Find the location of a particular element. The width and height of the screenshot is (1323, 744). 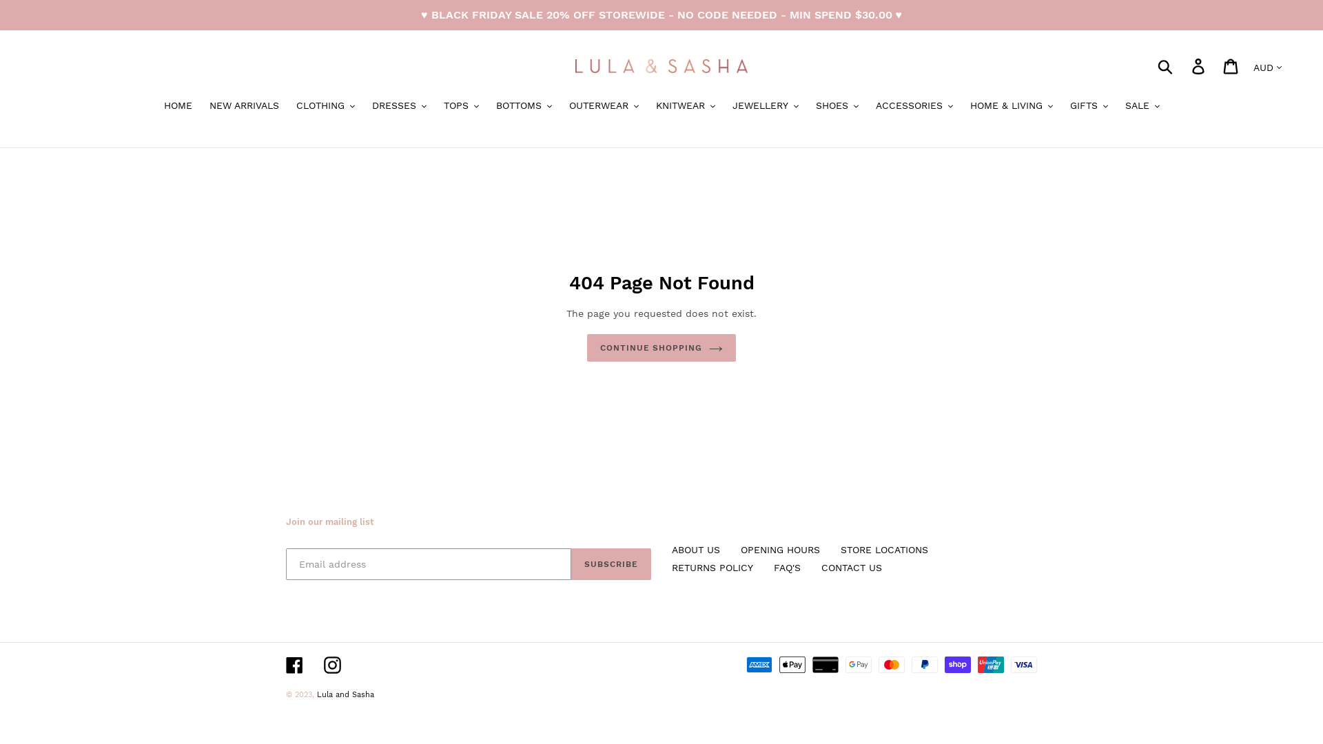

ABOUT US is located at coordinates (696, 550).